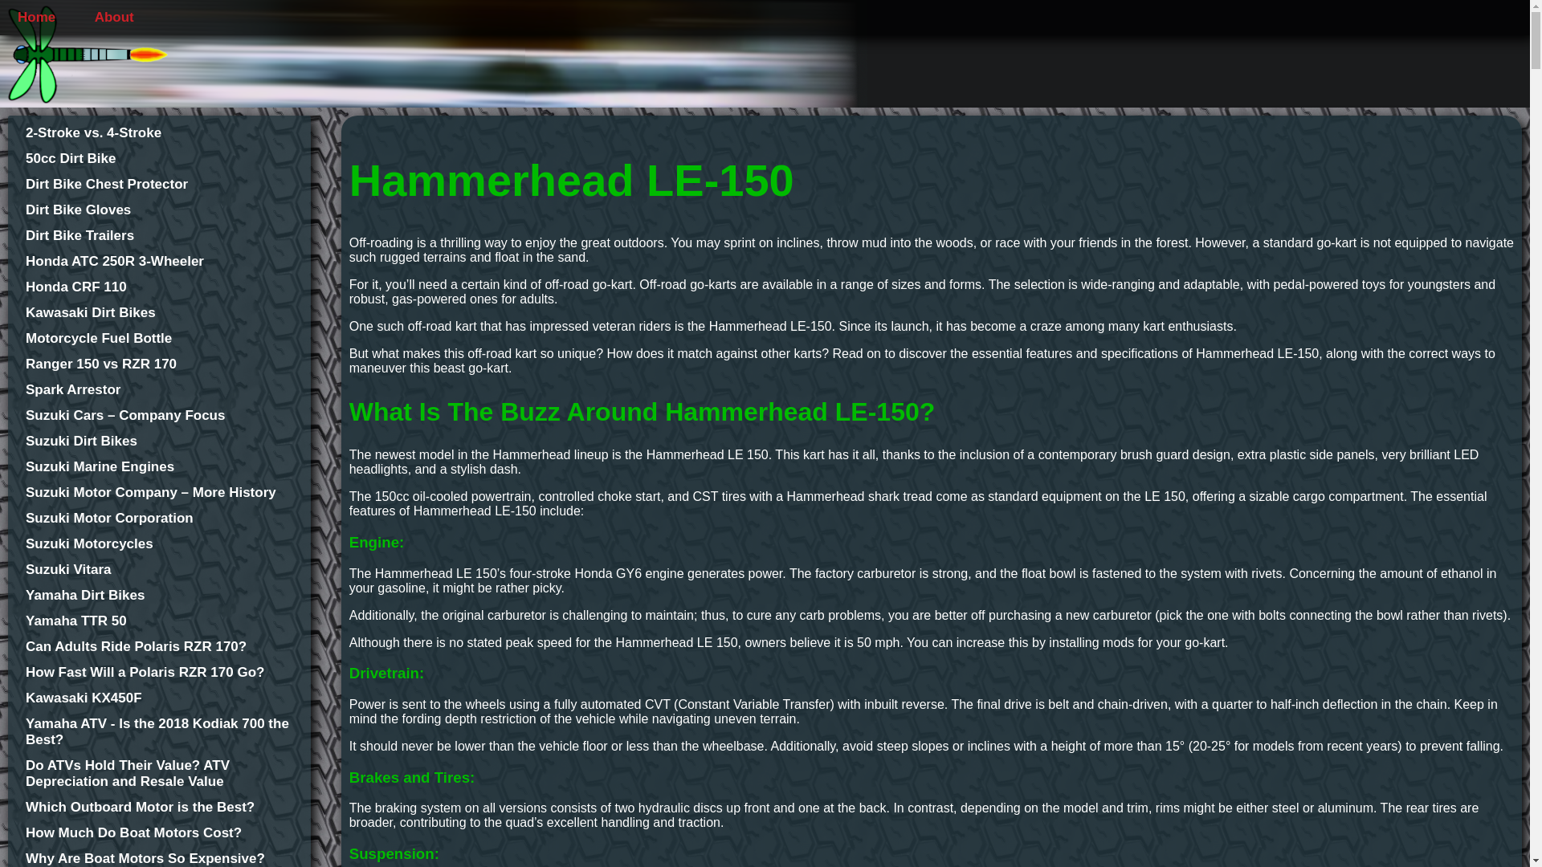 The height and width of the screenshot is (867, 1542). Describe the element at coordinates (159, 732) in the screenshot. I see `Yamaha ATV - Is the 2018 Kodiak 700 the Best?` at that location.